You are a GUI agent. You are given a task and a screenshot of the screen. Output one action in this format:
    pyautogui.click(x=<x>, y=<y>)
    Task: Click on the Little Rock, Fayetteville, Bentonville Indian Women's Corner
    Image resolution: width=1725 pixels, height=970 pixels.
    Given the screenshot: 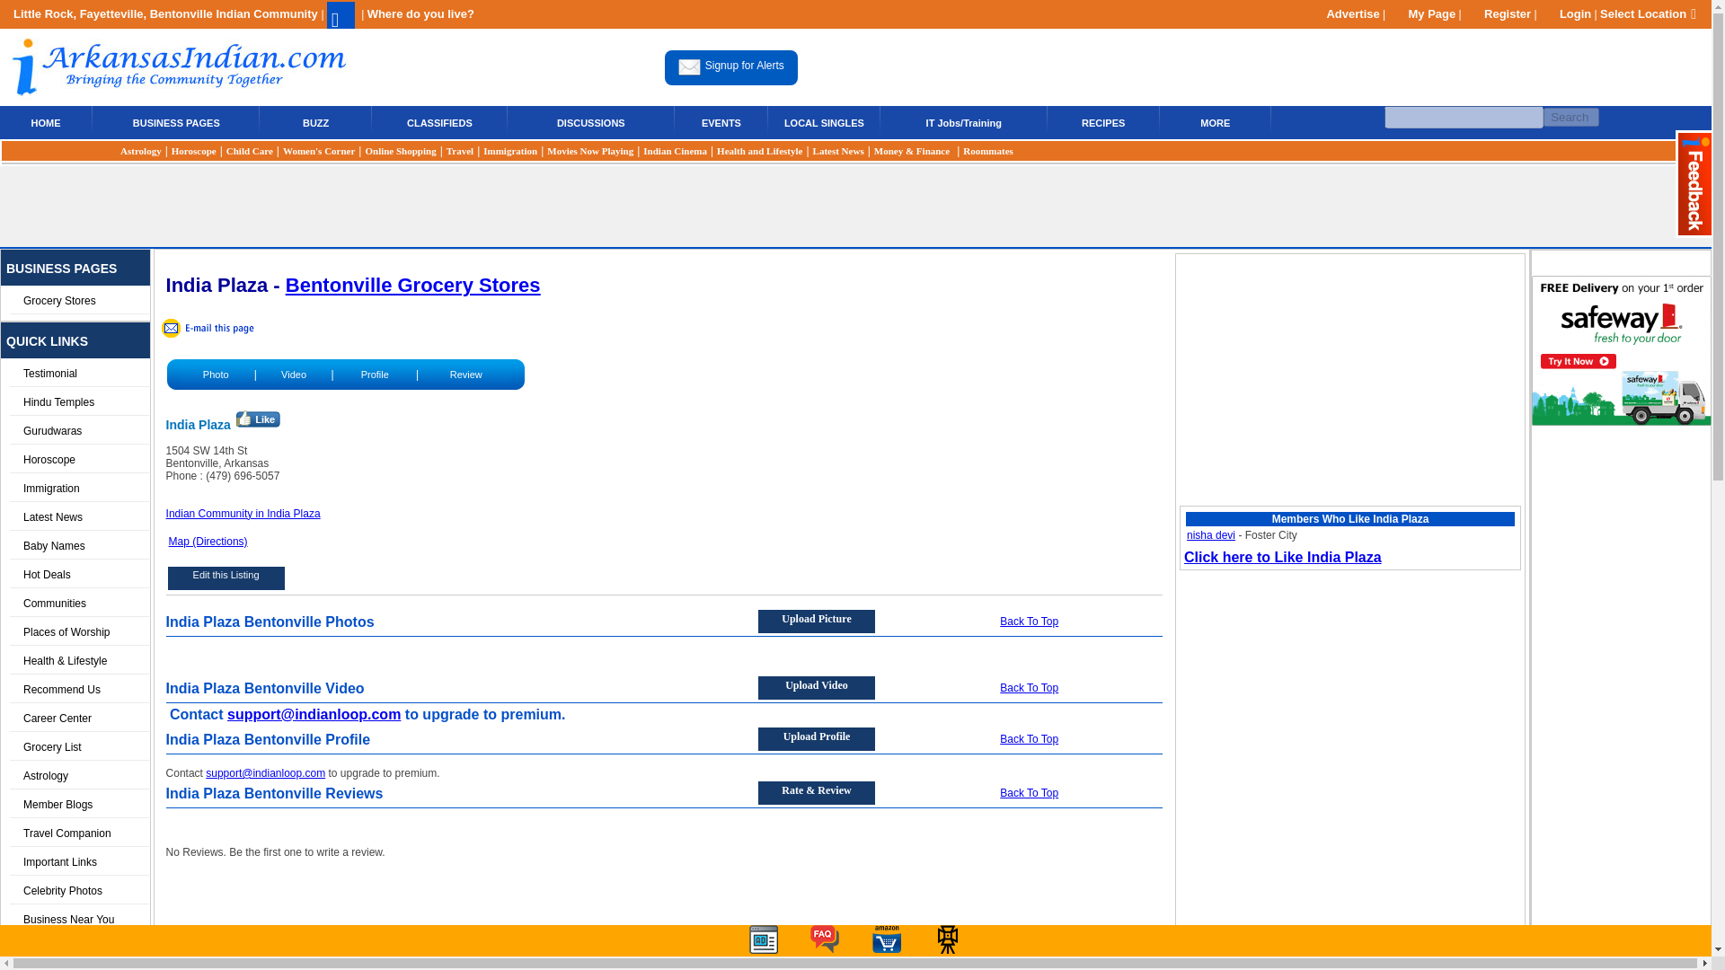 What is the action you would take?
    pyautogui.click(x=318, y=151)
    